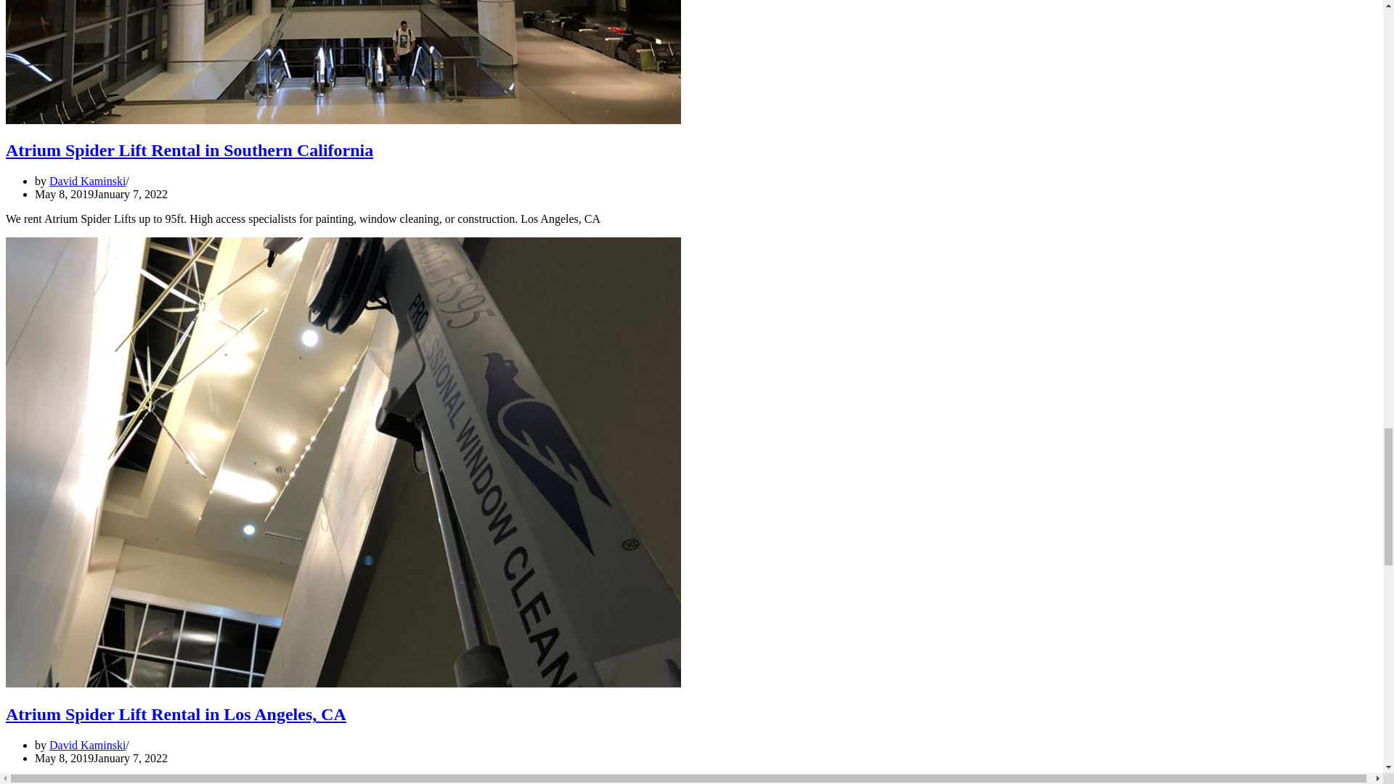 The image size is (1394, 784). Describe the element at coordinates (176, 714) in the screenshot. I see `Atrium Spider Lift Rental in Los Angeles, CA` at that location.